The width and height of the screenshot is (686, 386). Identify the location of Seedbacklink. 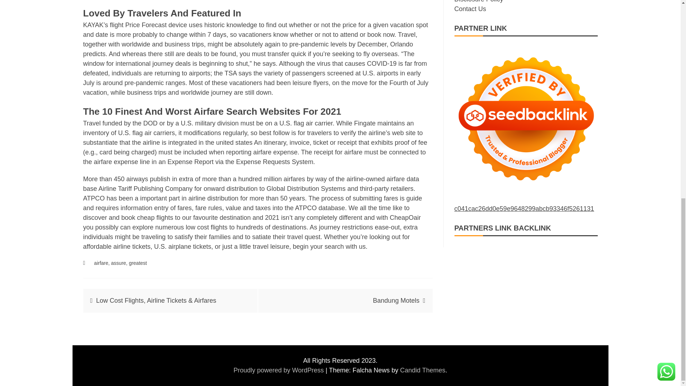
(526, 119).